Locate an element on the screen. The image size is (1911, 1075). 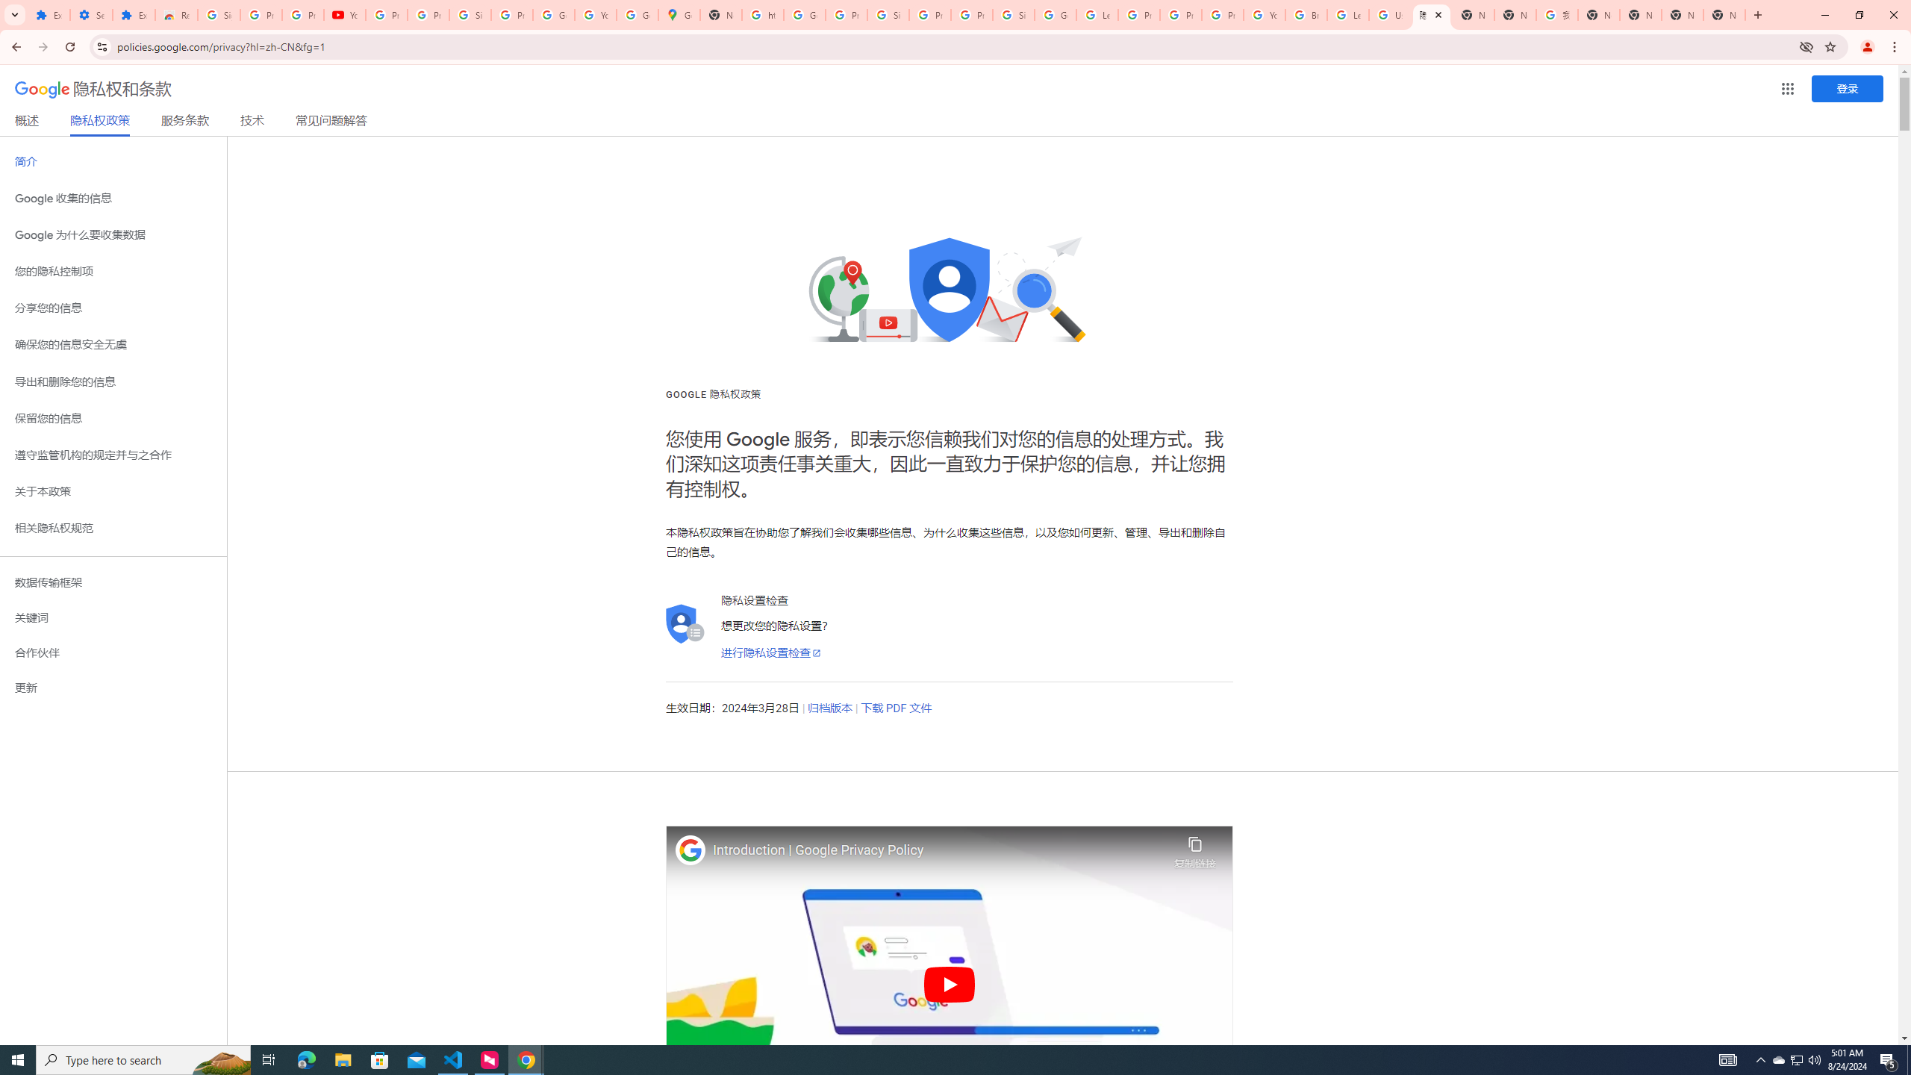
Sign in - Google Accounts is located at coordinates (219, 15).